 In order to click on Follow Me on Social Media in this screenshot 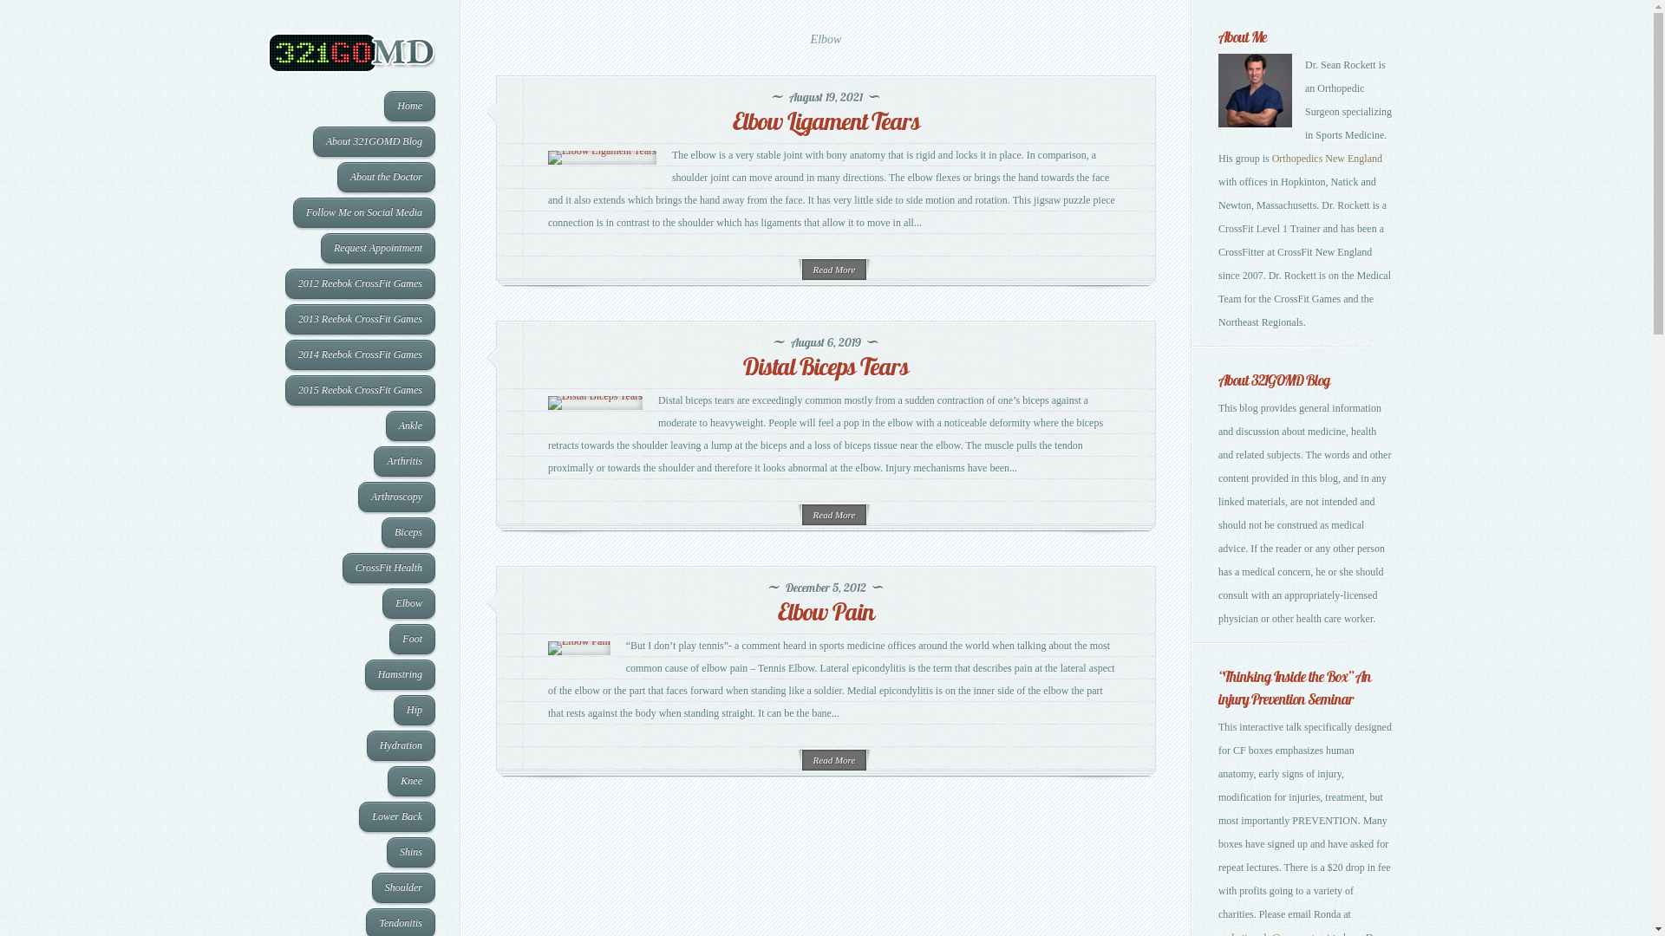, I will do `click(364, 213)`.